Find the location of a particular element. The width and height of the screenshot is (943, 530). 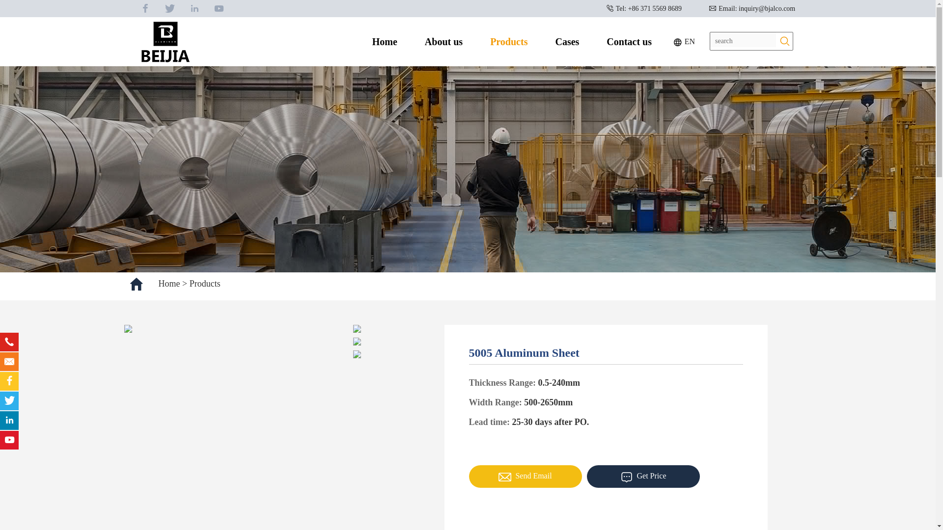

Get Price is located at coordinates (643, 476).